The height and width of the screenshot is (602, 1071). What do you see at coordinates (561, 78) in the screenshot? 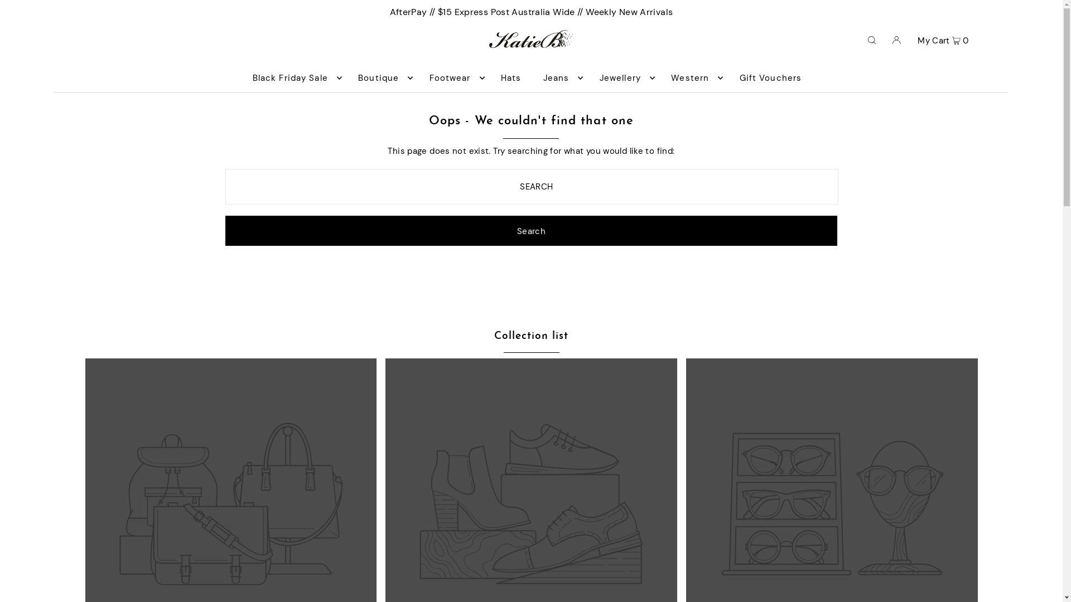
I see `Jeans` at bounding box center [561, 78].